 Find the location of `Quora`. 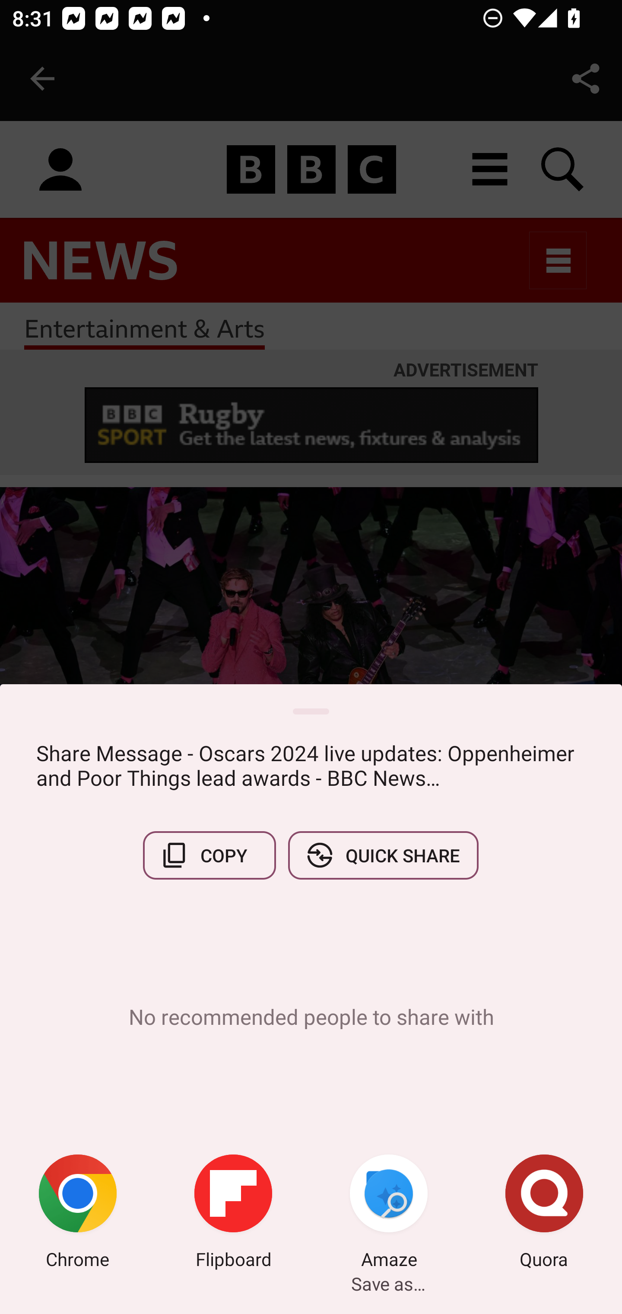

Quora is located at coordinates (544, 1214).